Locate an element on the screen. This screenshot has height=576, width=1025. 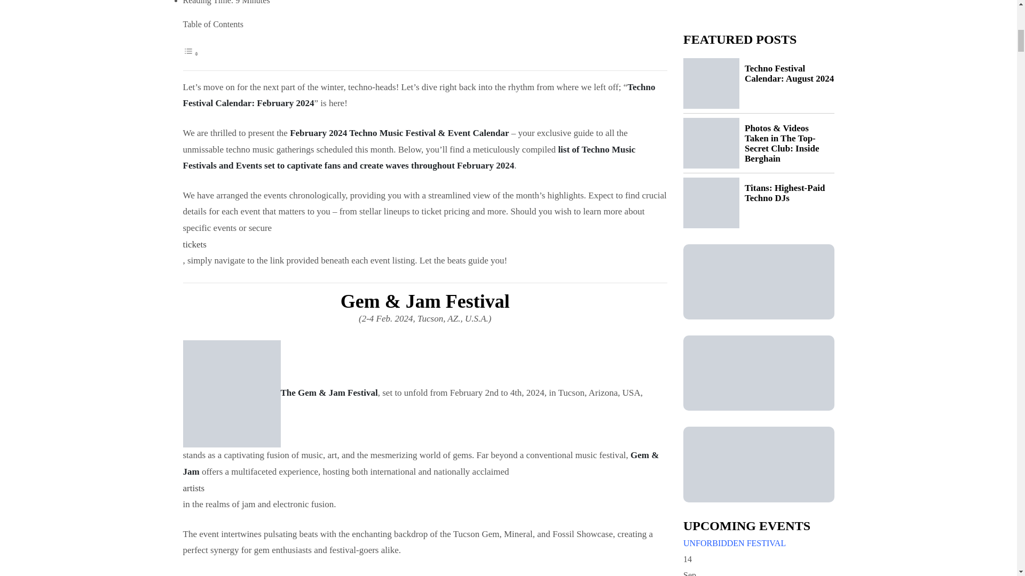
artists is located at coordinates (424, 489).